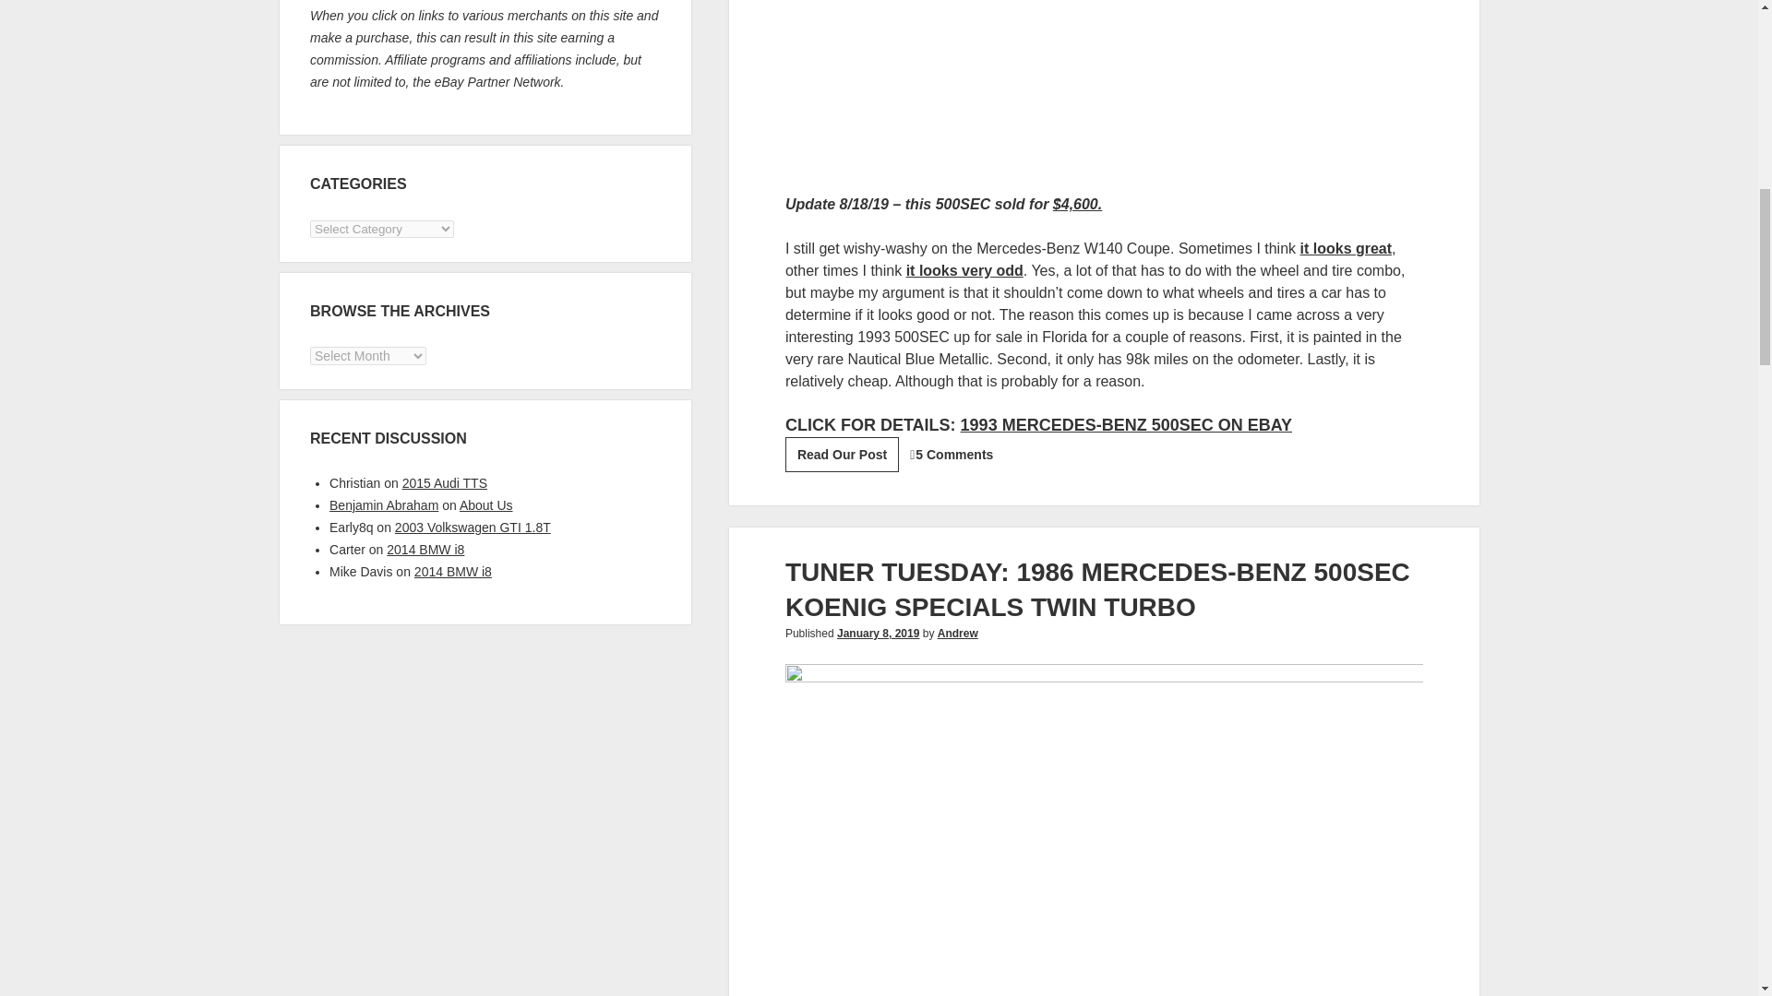 The image size is (1772, 996). Describe the element at coordinates (842, 454) in the screenshot. I see `1993 MERCEDES-BENZ 500SEC ON EBAY` at that location.